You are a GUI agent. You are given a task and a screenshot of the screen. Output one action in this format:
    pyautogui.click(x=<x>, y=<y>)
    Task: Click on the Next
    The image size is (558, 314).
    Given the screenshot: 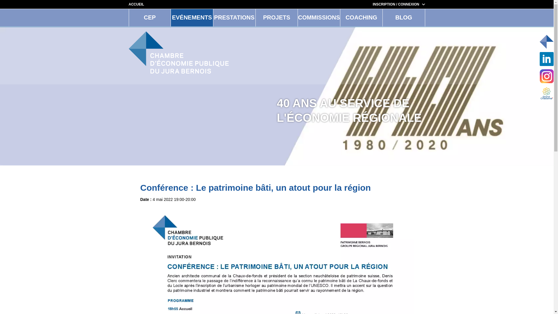 What is the action you would take?
    pyautogui.click(x=470, y=97)
    